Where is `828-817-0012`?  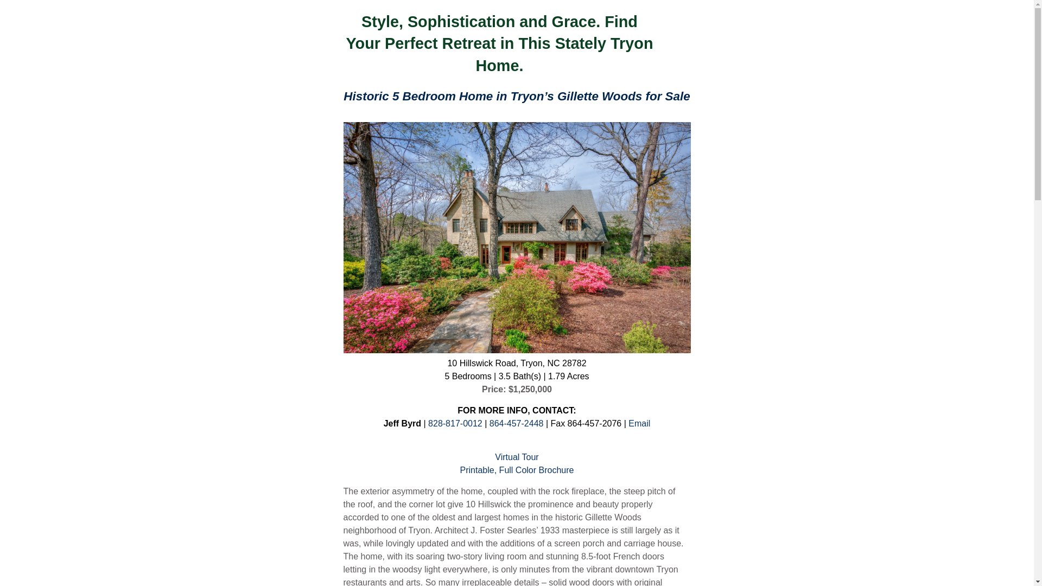 828-817-0012 is located at coordinates (455, 423).